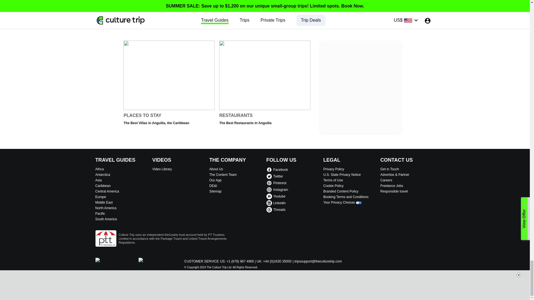  Describe the element at coordinates (122, 202) in the screenshot. I see `Middle East` at that location.